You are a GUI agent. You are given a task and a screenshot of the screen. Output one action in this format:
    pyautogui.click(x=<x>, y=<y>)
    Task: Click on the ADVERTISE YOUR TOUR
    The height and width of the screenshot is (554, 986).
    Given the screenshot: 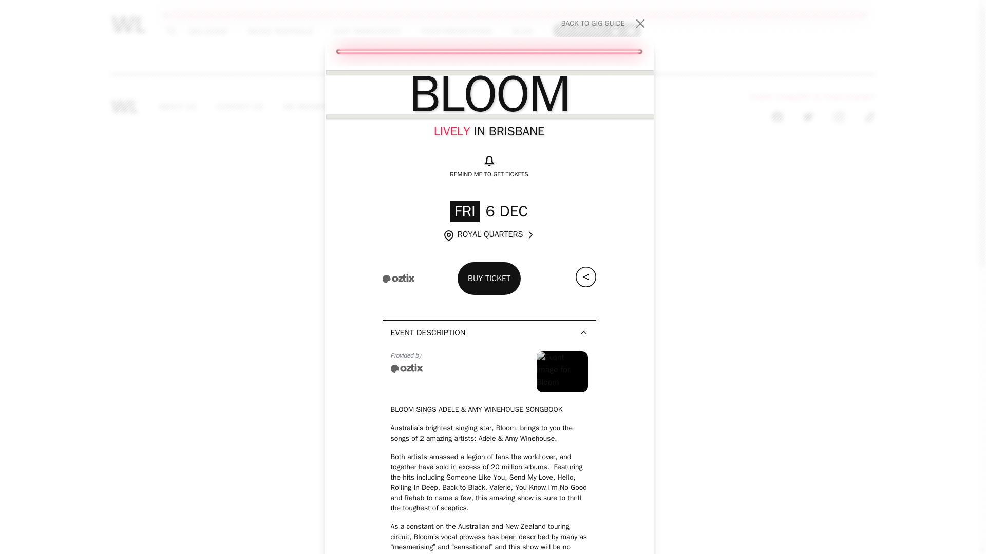 What is the action you would take?
    pyautogui.click(x=319, y=107)
    